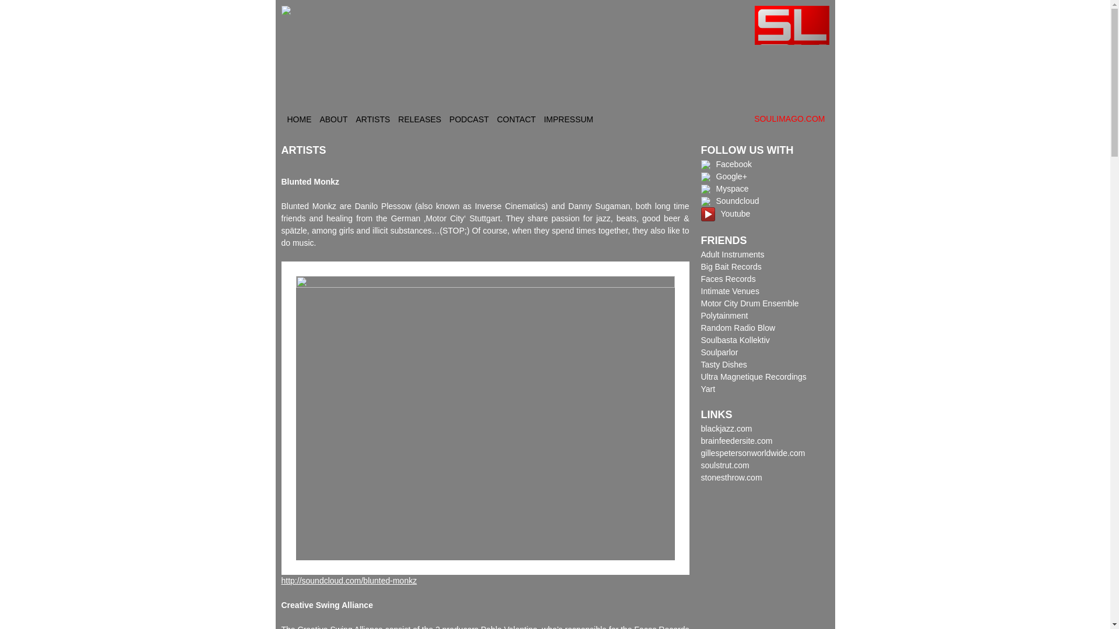 This screenshot has width=1119, height=629. Describe the element at coordinates (373, 119) in the screenshot. I see `ARTISTS` at that location.